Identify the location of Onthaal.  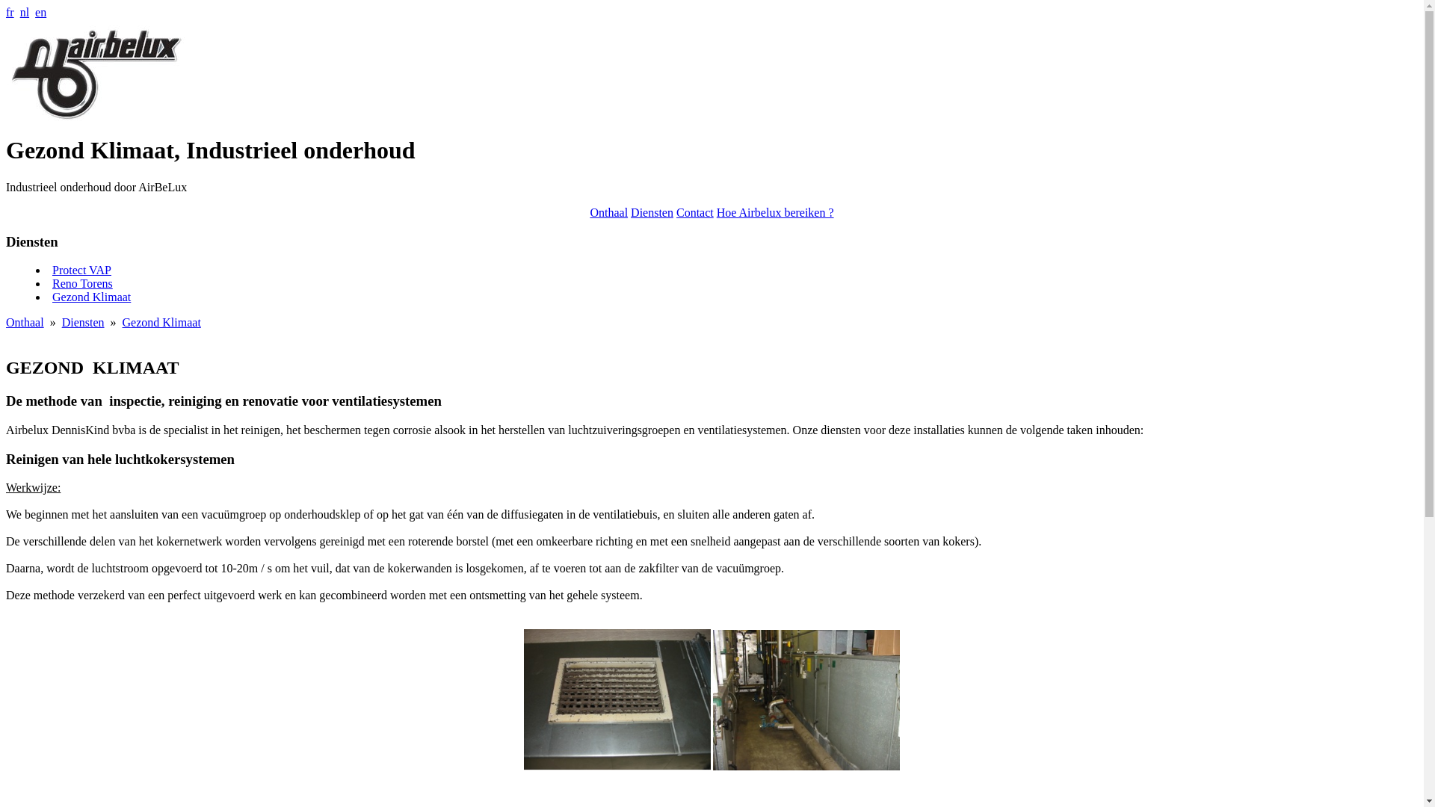
(25, 323).